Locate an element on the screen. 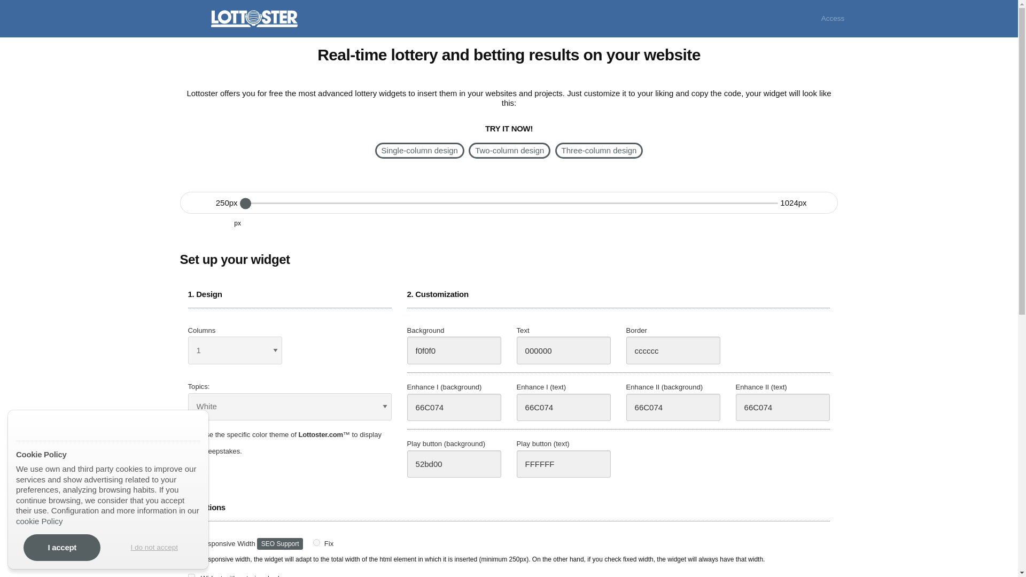 The height and width of the screenshot is (577, 1026). 66C074 is located at coordinates (454, 407).